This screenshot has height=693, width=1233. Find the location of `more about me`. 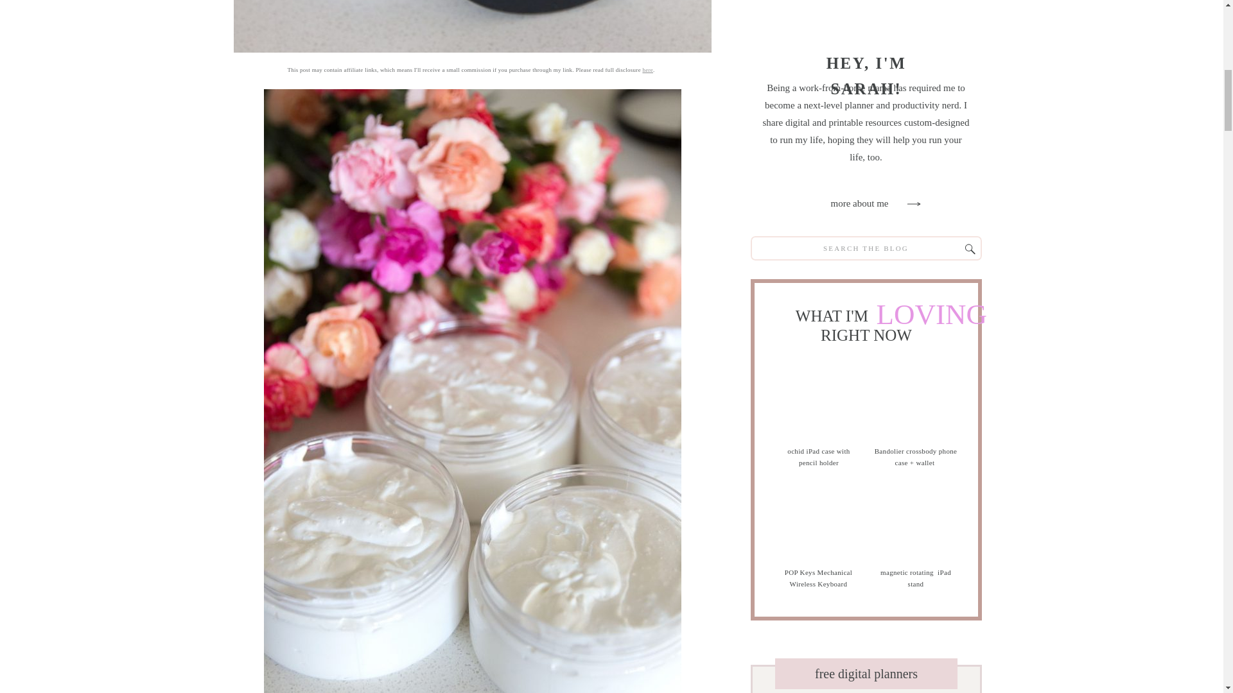

more about me is located at coordinates (859, 204).